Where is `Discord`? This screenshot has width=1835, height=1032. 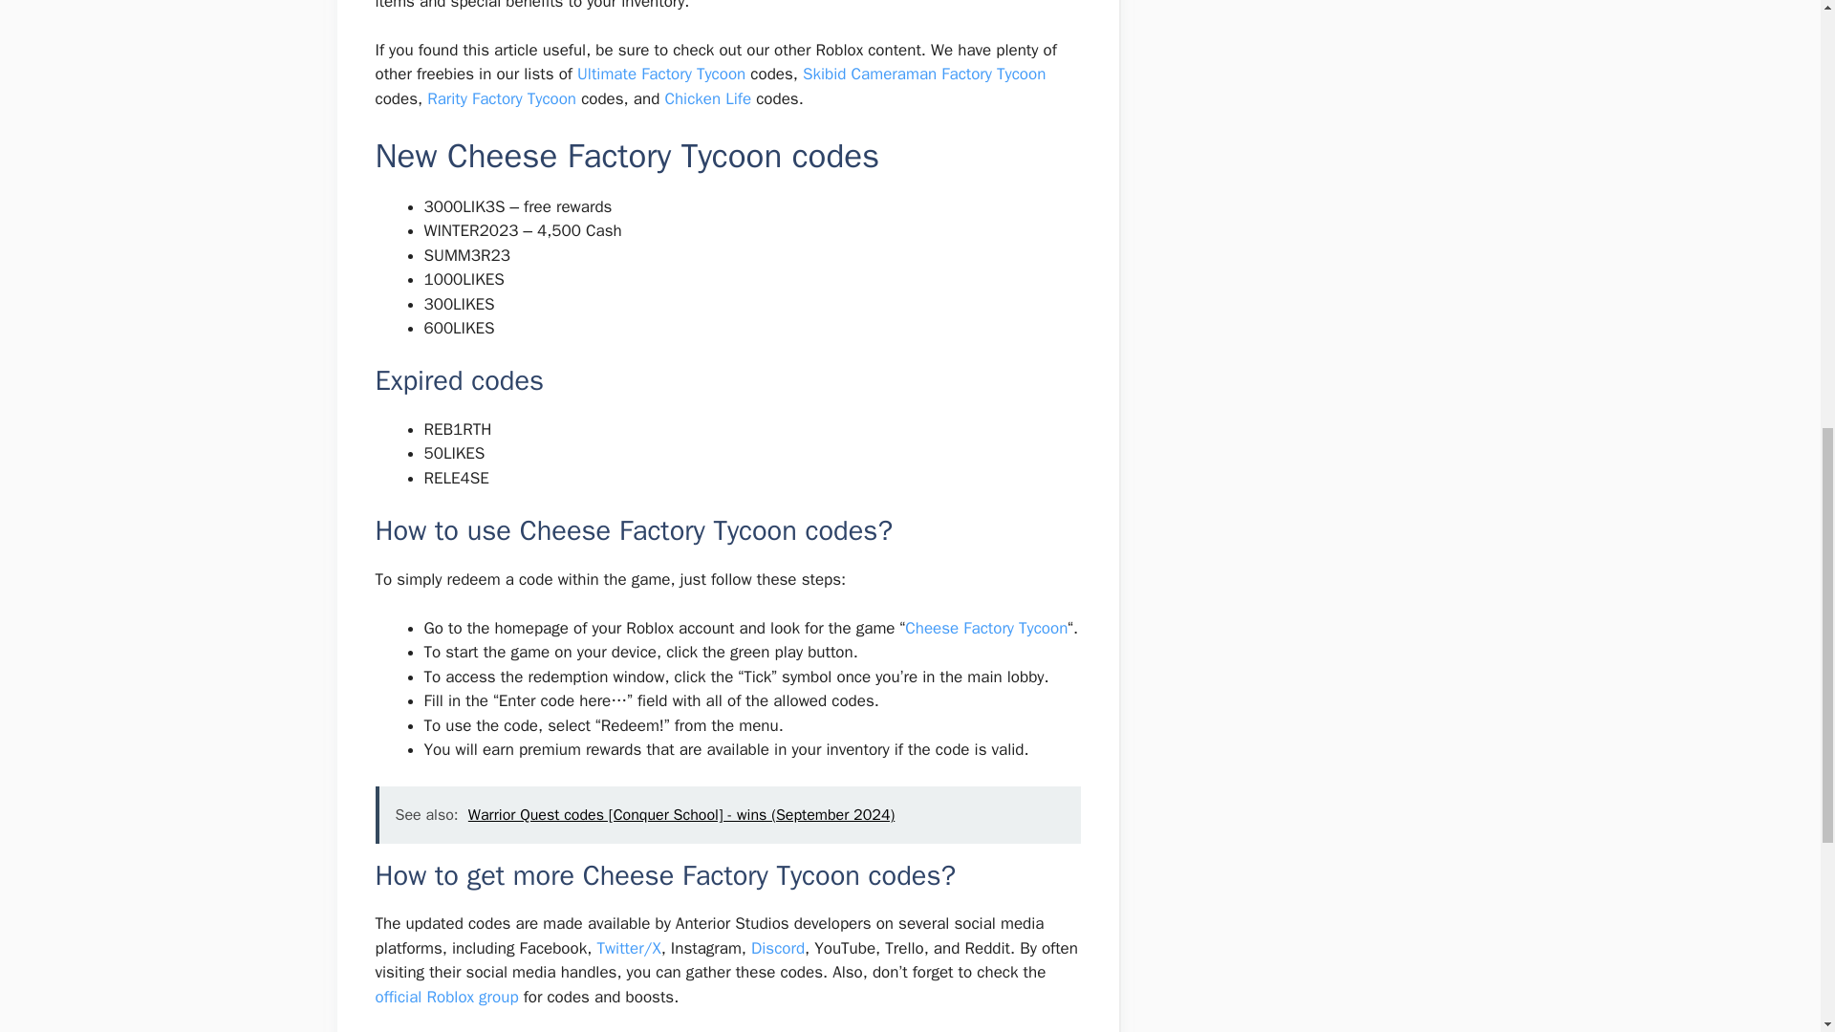 Discord is located at coordinates (778, 948).